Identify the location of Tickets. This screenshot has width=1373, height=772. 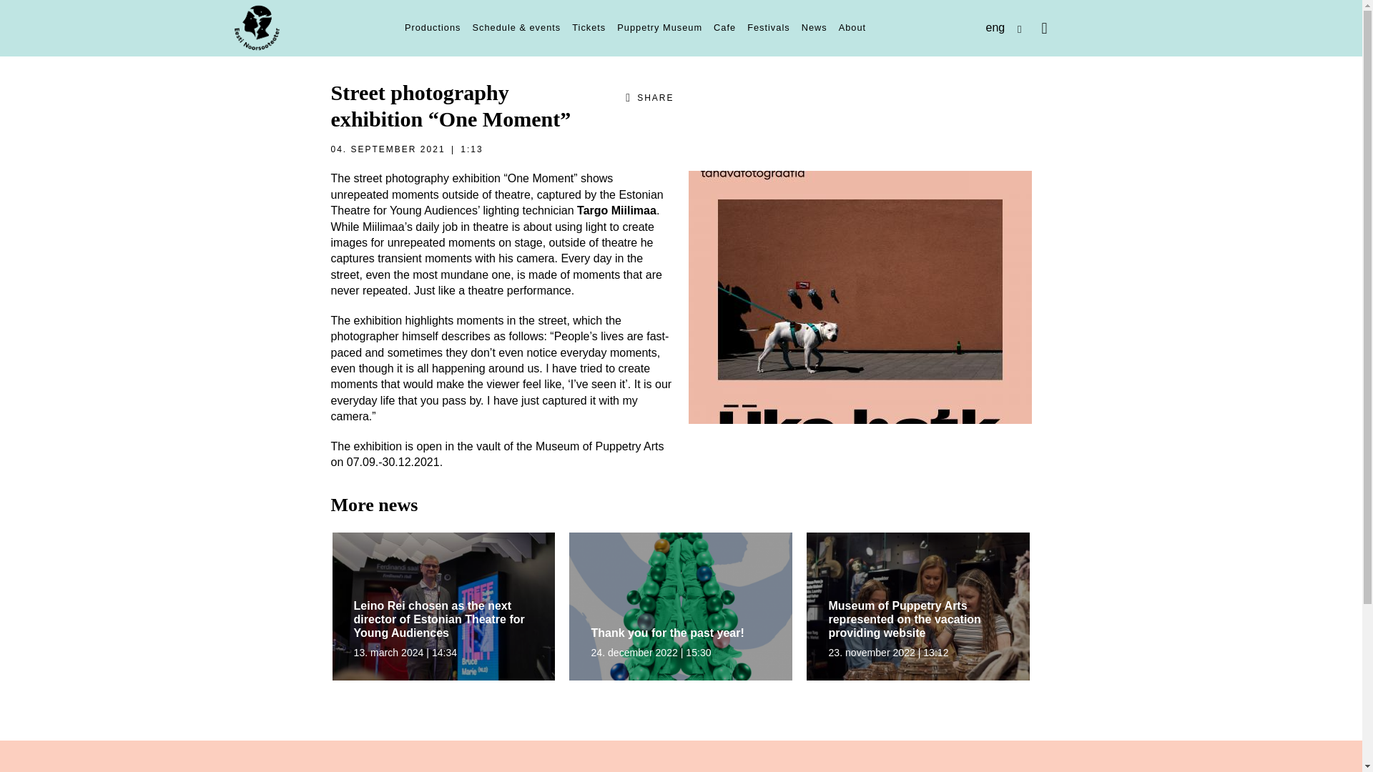
(588, 29).